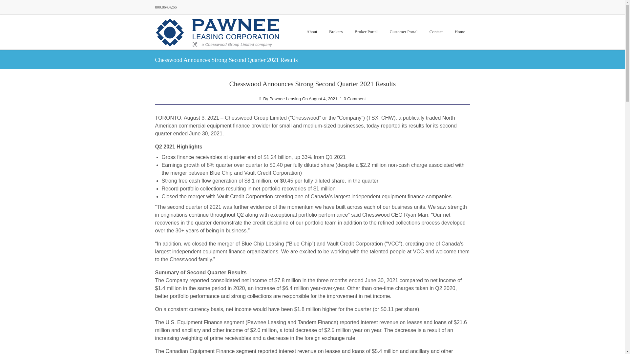 The height and width of the screenshot is (354, 630). Describe the element at coordinates (354, 98) in the screenshot. I see `0 Comment` at that location.